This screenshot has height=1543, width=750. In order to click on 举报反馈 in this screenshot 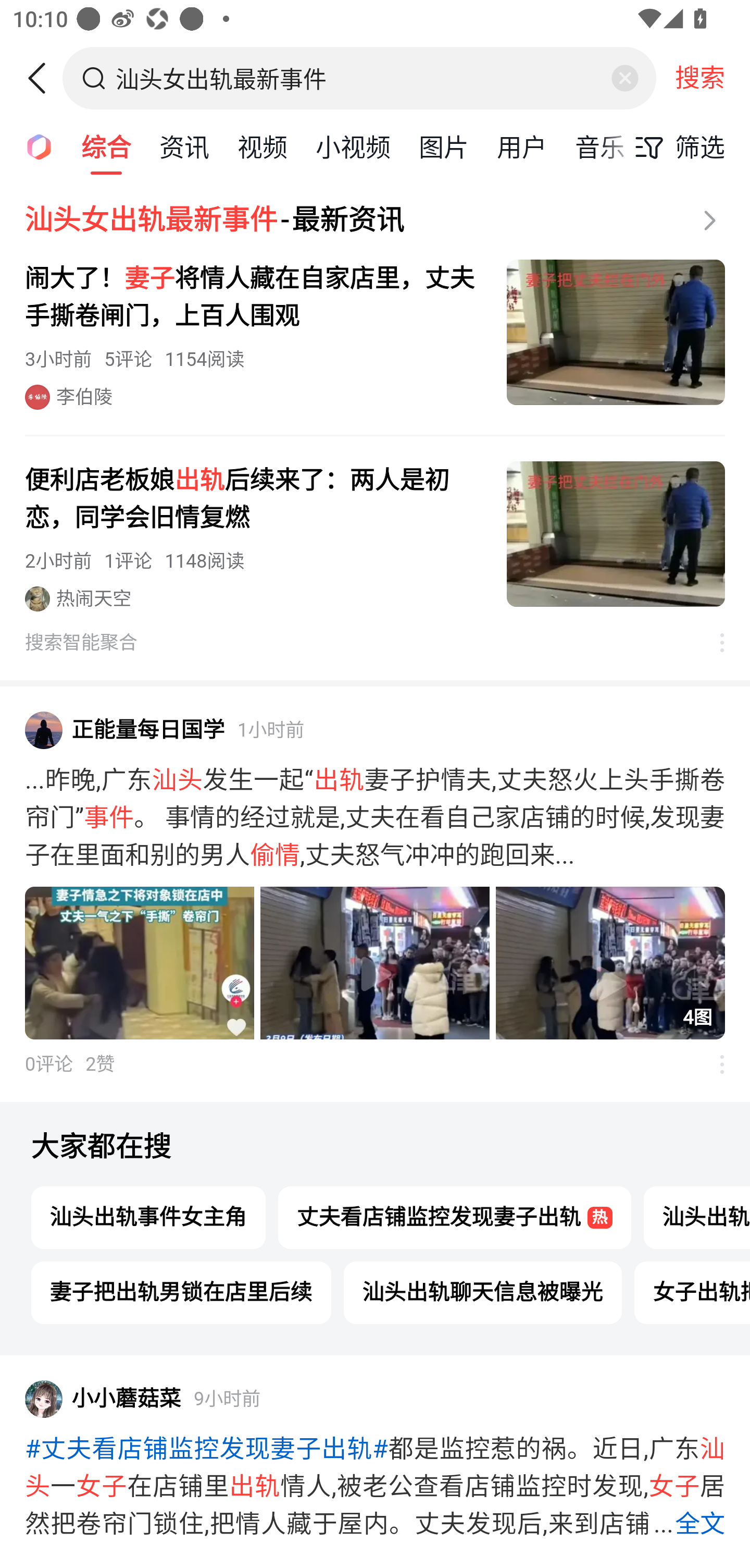, I will do `click(712, 642)`.